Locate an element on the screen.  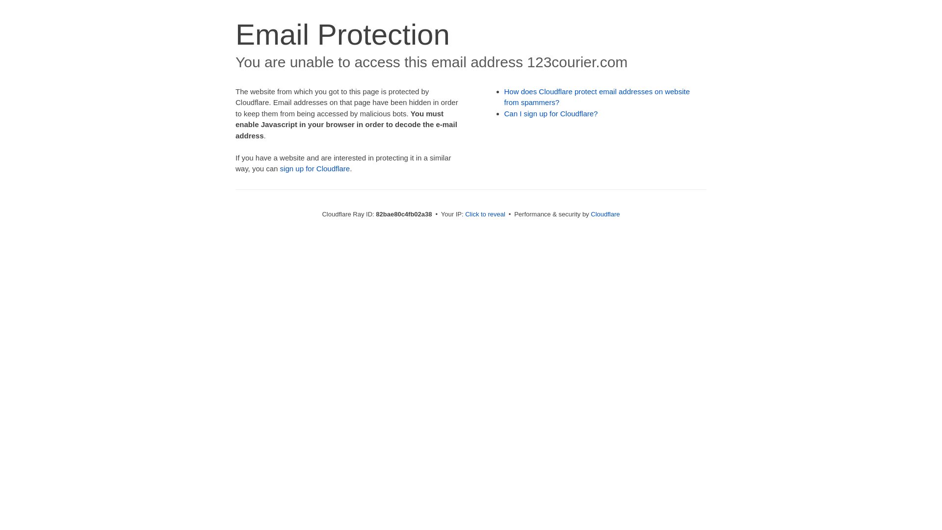
Can I sign up for Cloudflare? is located at coordinates (551, 114).